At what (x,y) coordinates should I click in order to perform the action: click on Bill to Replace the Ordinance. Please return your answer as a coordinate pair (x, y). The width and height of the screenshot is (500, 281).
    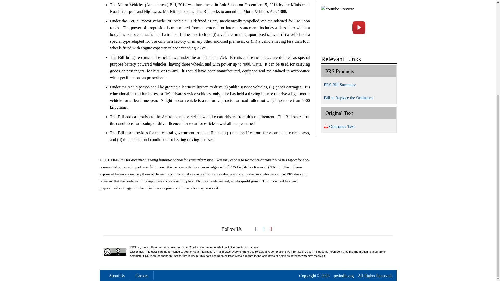
    Looking at the image, I should click on (350, 98).